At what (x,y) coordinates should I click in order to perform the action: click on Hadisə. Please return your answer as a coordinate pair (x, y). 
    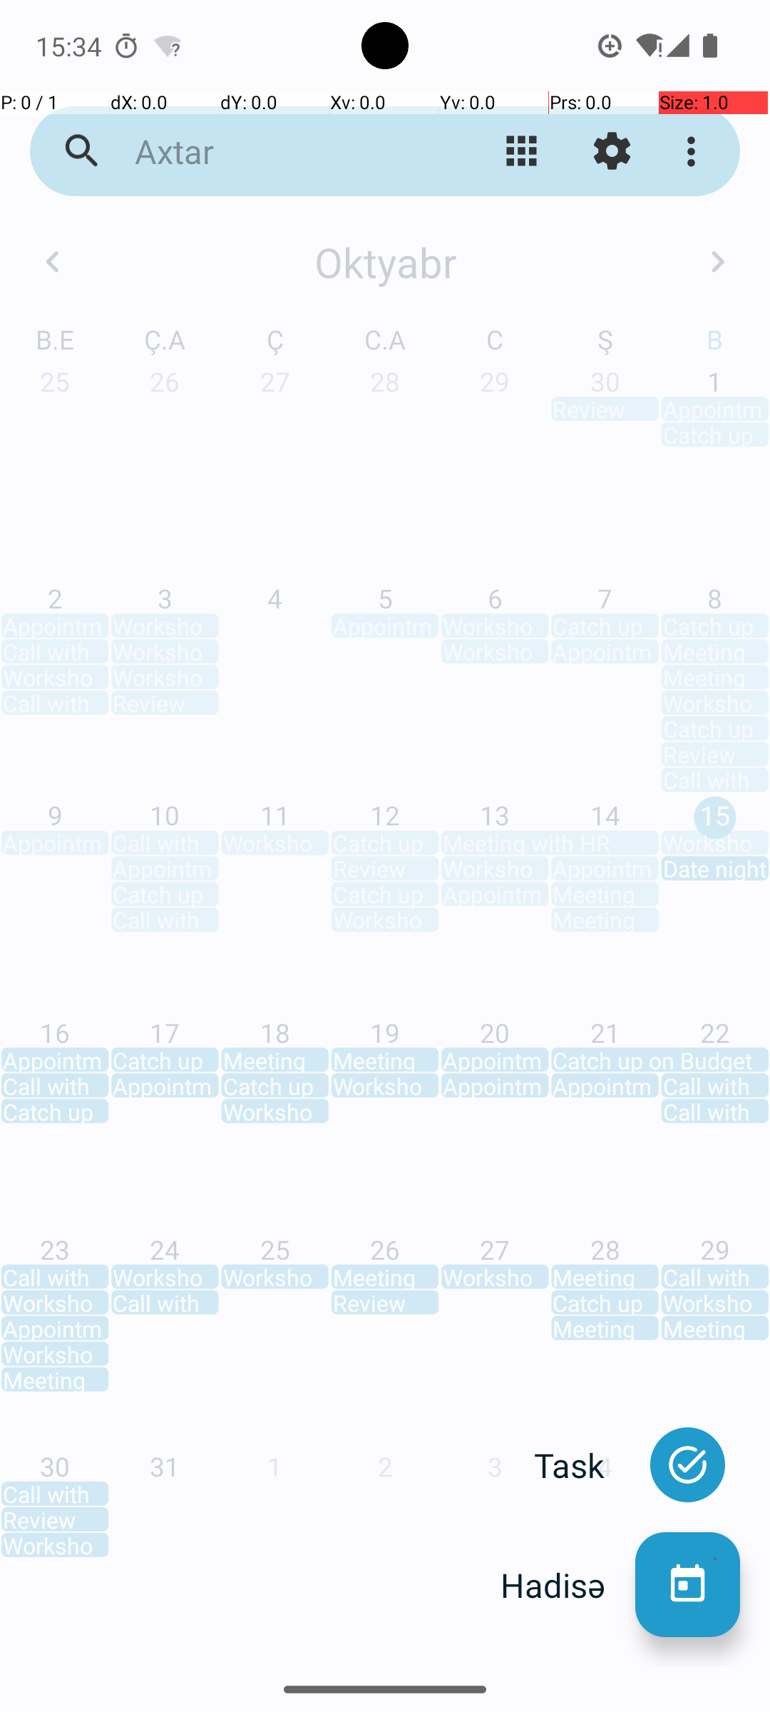
    Looking at the image, I should click on (568, 1585).